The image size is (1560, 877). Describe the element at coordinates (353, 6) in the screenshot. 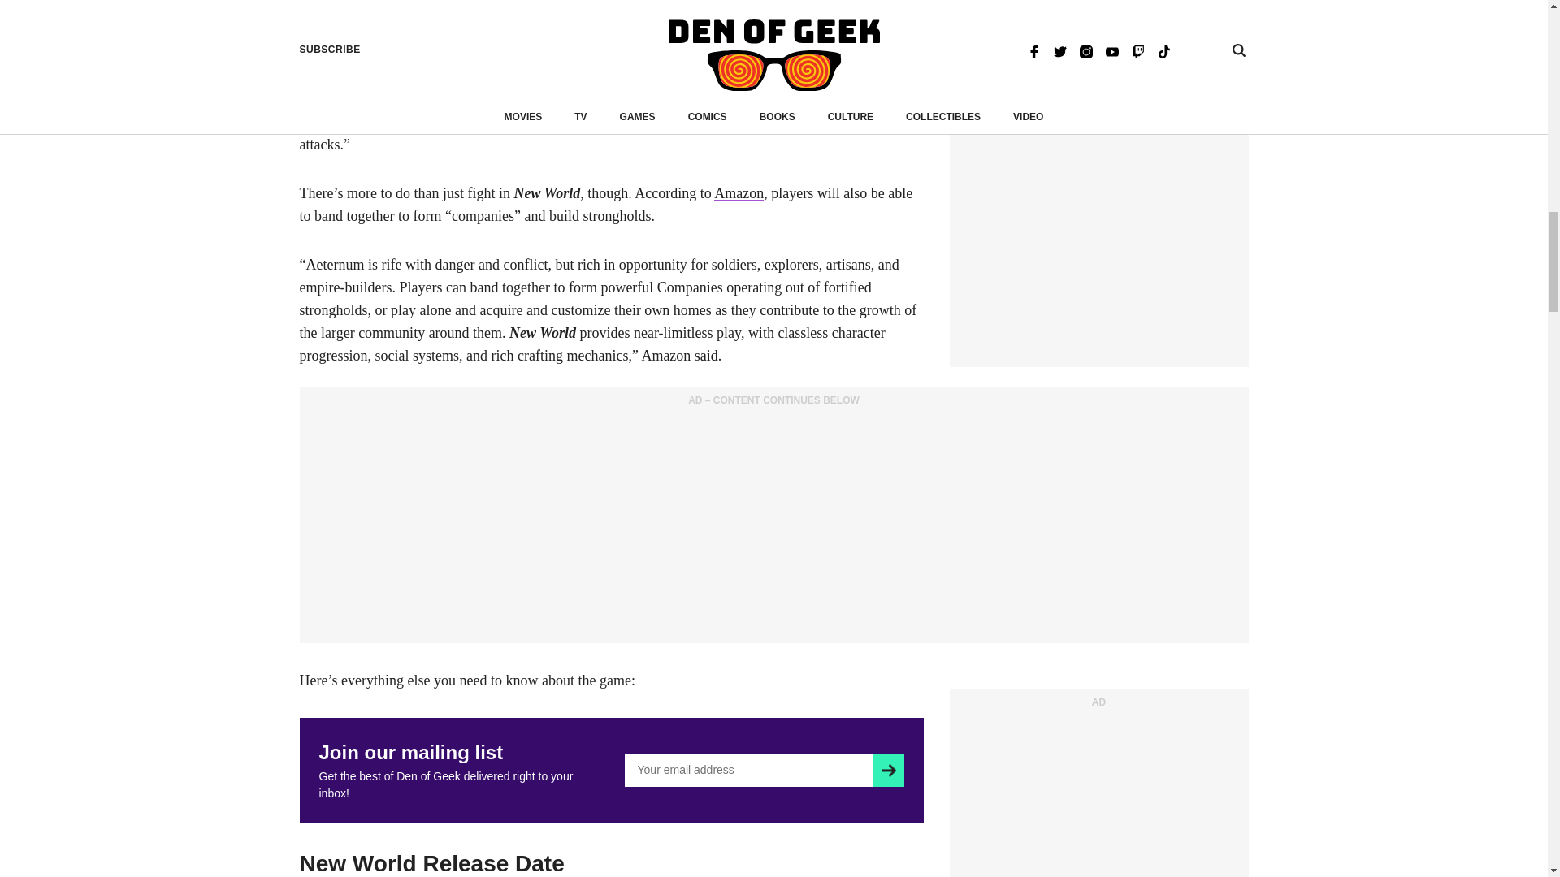

I see `World of Warcraft` at that location.